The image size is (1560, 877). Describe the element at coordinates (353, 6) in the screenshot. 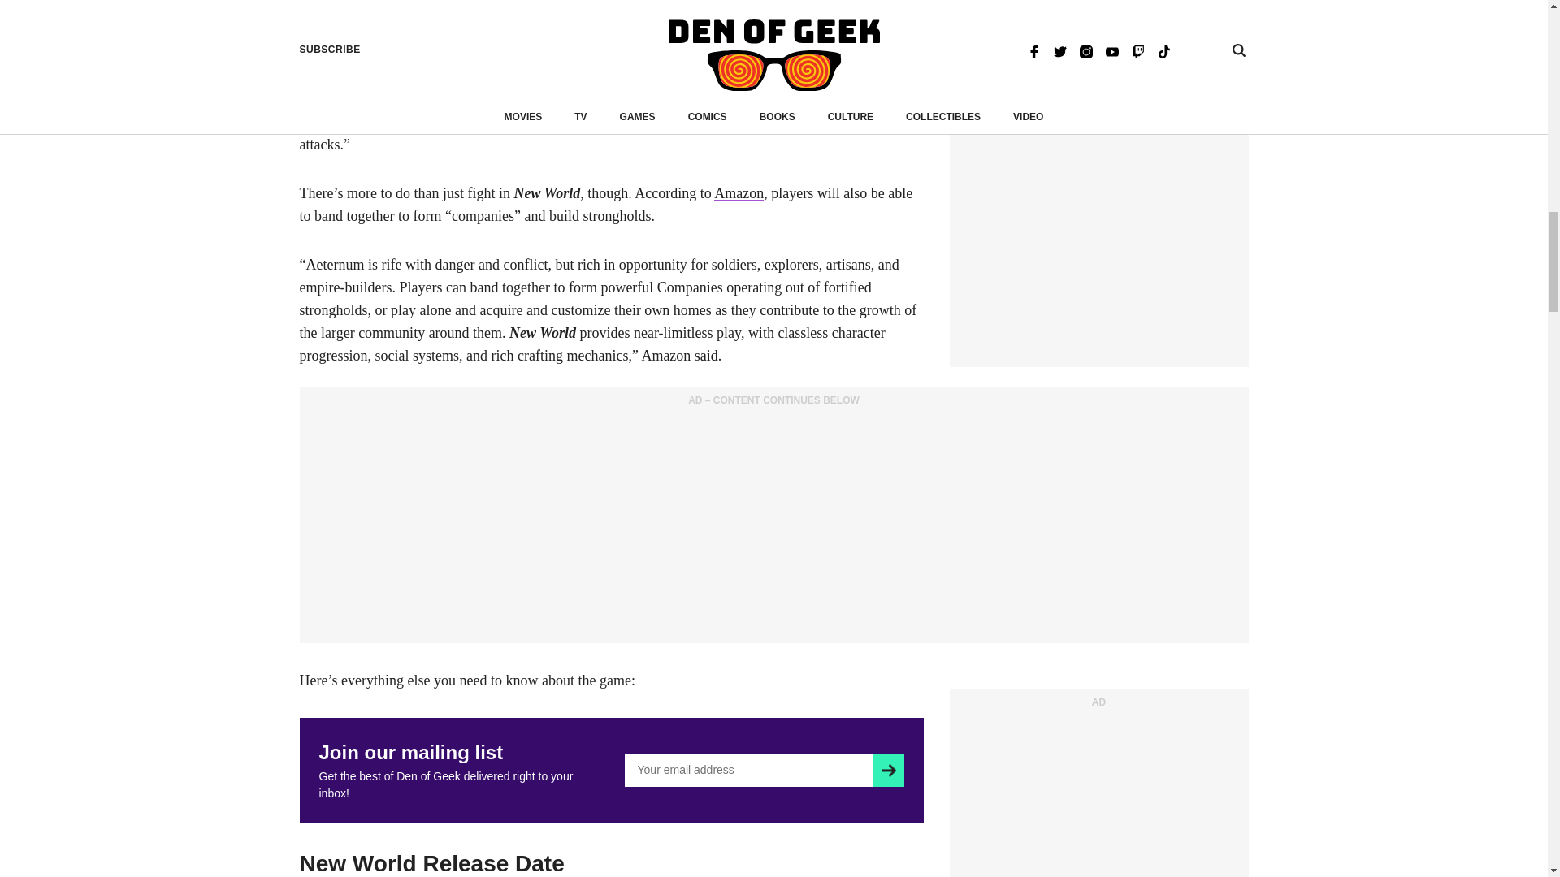

I see `World of Warcraft` at that location.